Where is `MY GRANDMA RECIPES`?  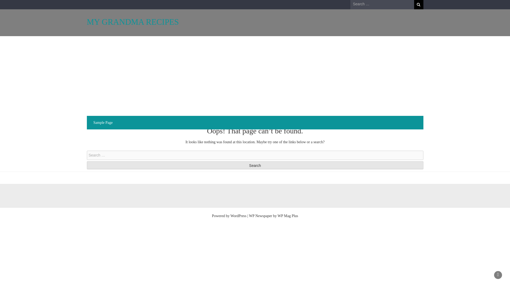
MY GRANDMA RECIPES is located at coordinates (133, 22).